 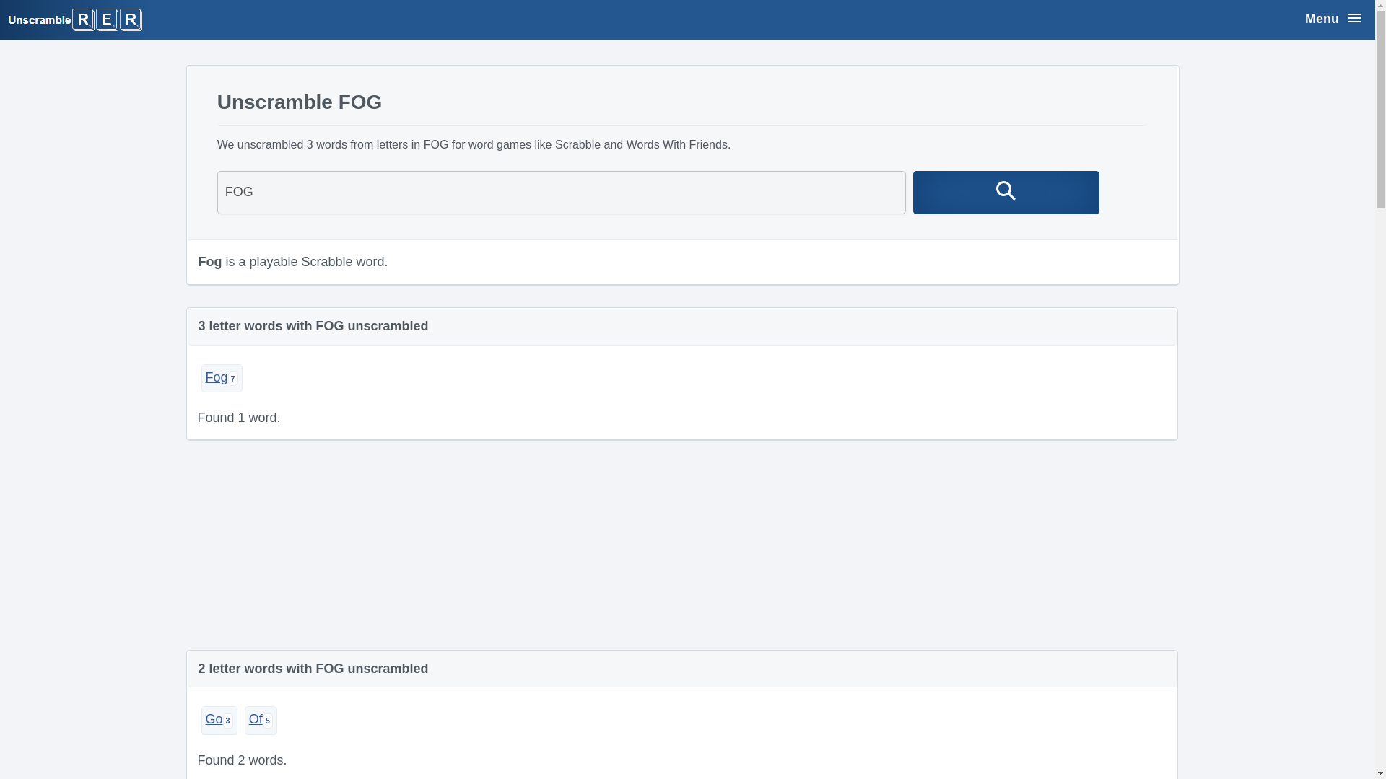 What do you see at coordinates (562, 192) in the screenshot?
I see `FOG` at bounding box center [562, 192].